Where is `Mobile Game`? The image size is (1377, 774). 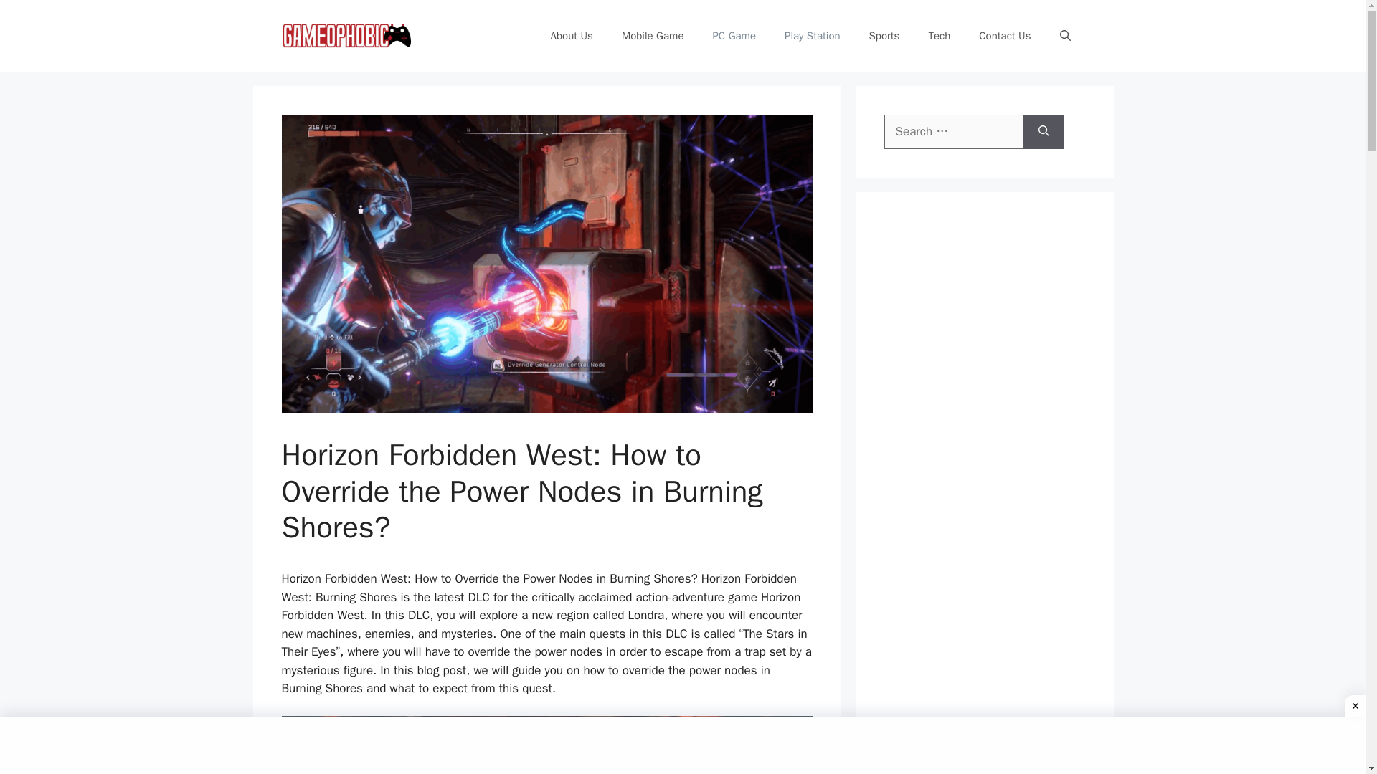 Mobile Game is located at coordinates (653, 36).